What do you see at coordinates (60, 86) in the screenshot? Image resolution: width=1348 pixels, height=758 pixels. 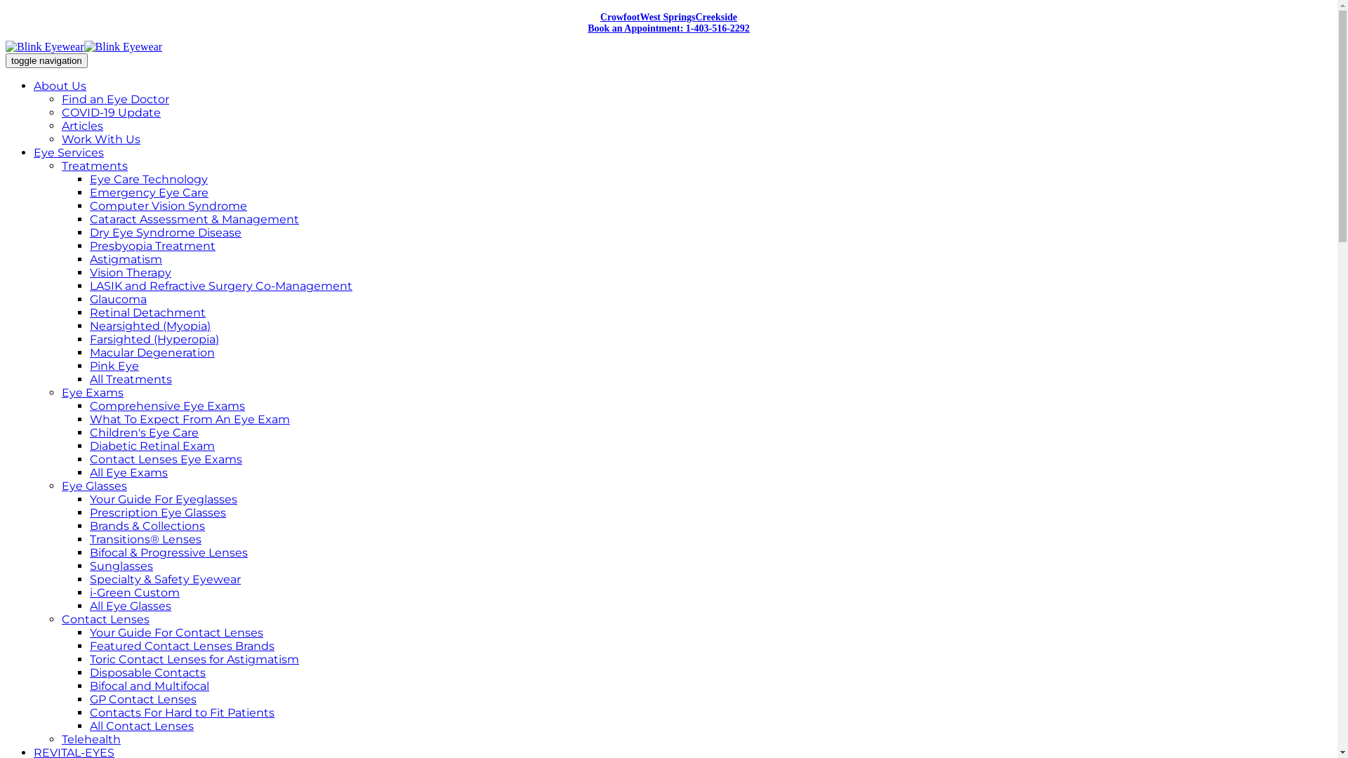 I see `About Us` at bounding box center [60, 86].